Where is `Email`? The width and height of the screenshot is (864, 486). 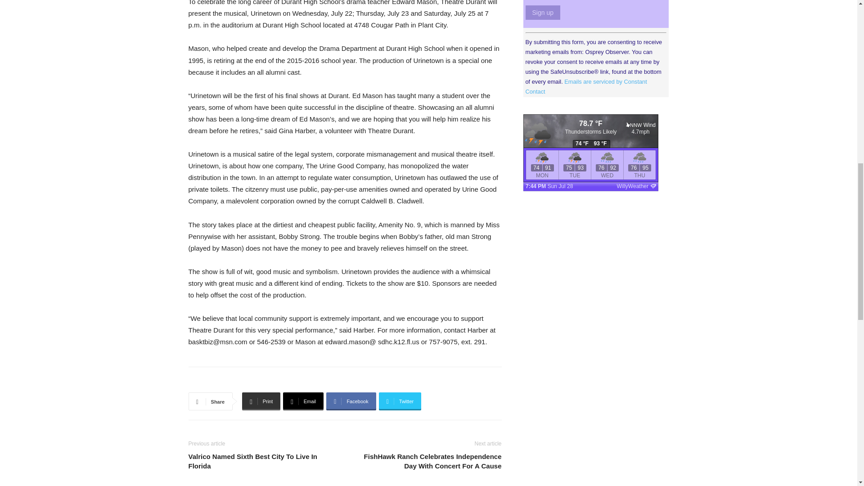
Email is located at coordinates (303, 401).